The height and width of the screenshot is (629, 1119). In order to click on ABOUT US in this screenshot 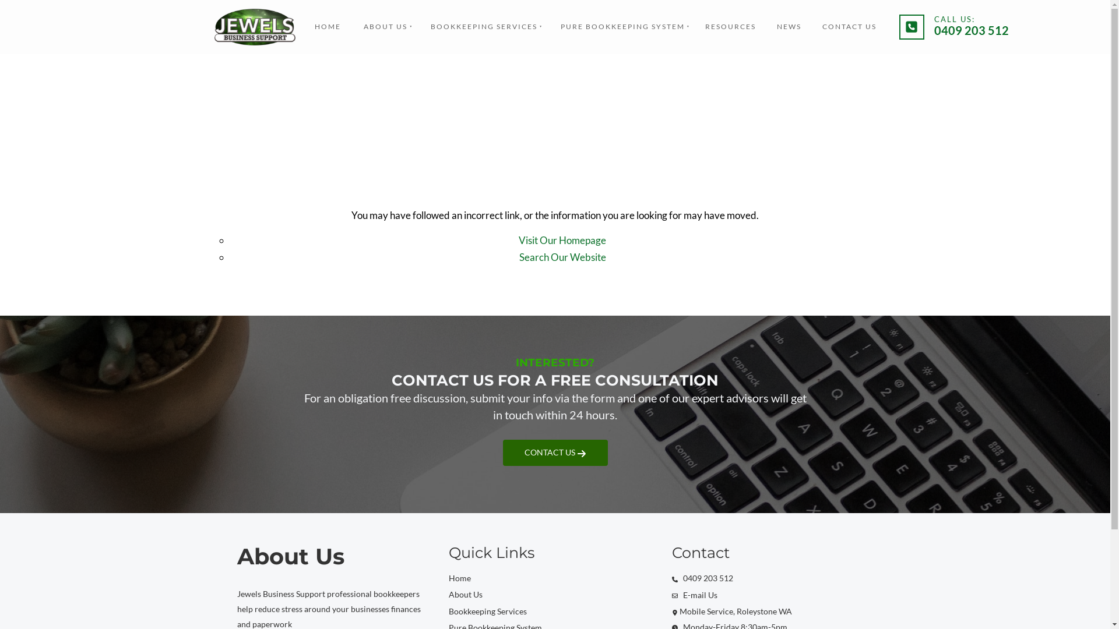, I will do `click(385, 27)`.